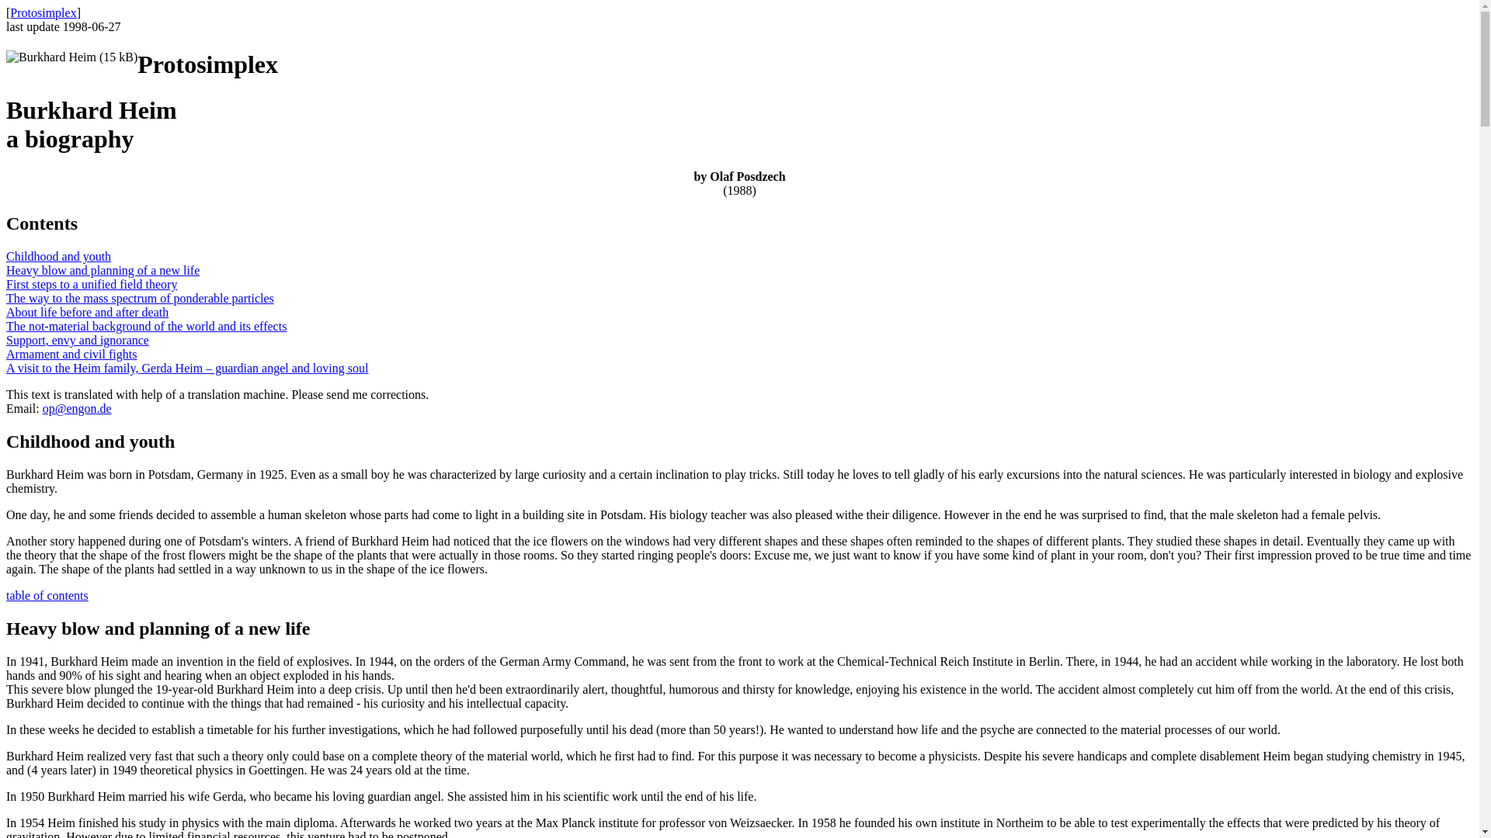  I want to click on The not-material background of the world and its effects, so click(146, 326).